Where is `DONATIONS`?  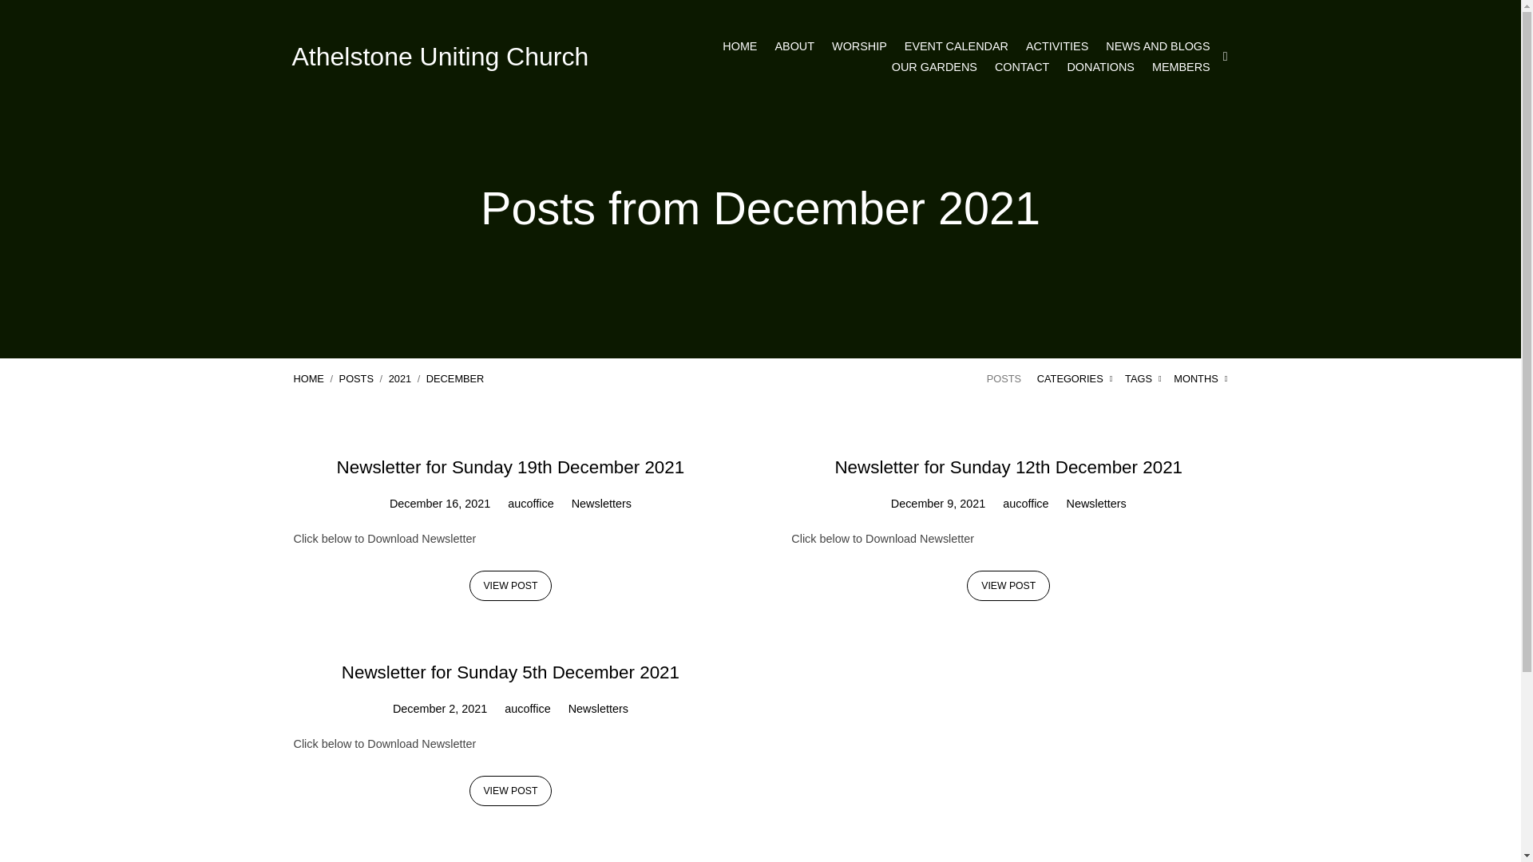 DONATIONS is located at coordinates (1100, 67).